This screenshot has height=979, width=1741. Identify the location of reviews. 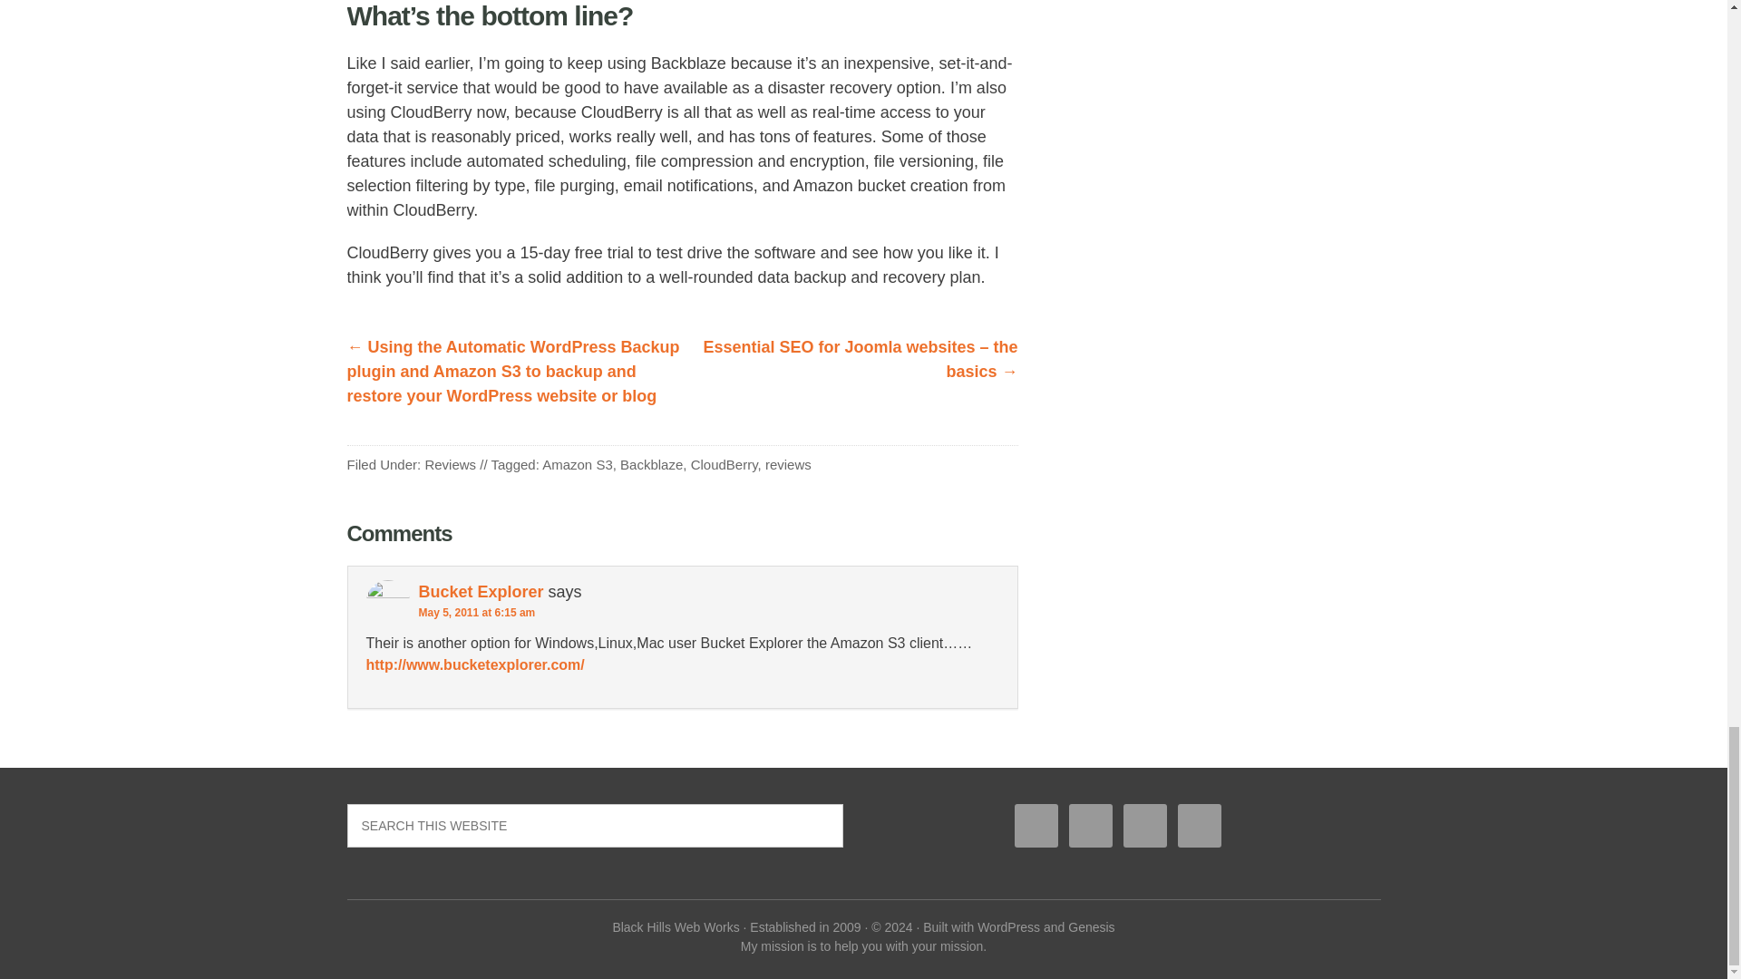
(788, 464).